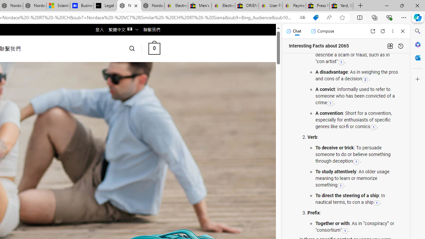  Describe the element at coordinates (154, 48) in the screenshot. I see `  0  ` at that location.